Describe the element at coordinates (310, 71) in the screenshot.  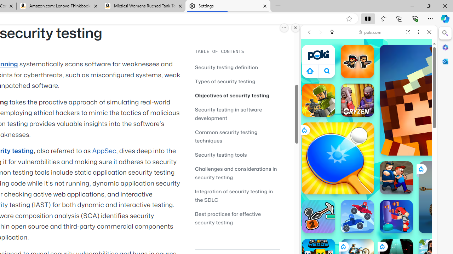
I see `Class: aprWdaSScyiJf4Jvmsx9` at that location.